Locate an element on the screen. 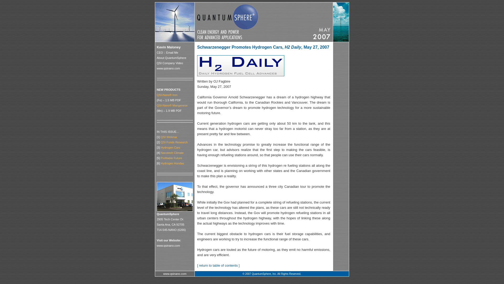  Hydrogen Hondas is located at coordinates (172, 163).